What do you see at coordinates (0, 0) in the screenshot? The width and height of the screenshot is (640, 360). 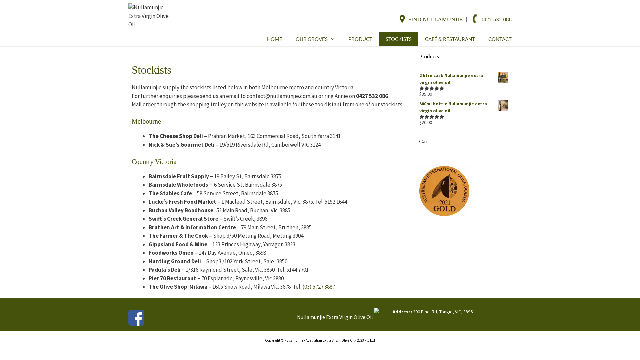 I see `Skip to content` at bounding box center [0, 0].